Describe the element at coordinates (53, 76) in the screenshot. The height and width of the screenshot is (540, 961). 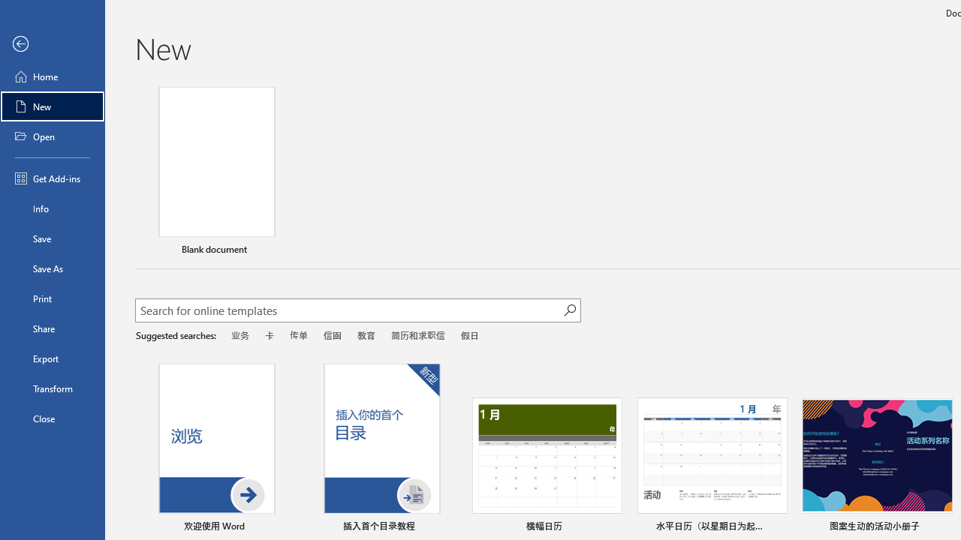
I see `Home` at that location.